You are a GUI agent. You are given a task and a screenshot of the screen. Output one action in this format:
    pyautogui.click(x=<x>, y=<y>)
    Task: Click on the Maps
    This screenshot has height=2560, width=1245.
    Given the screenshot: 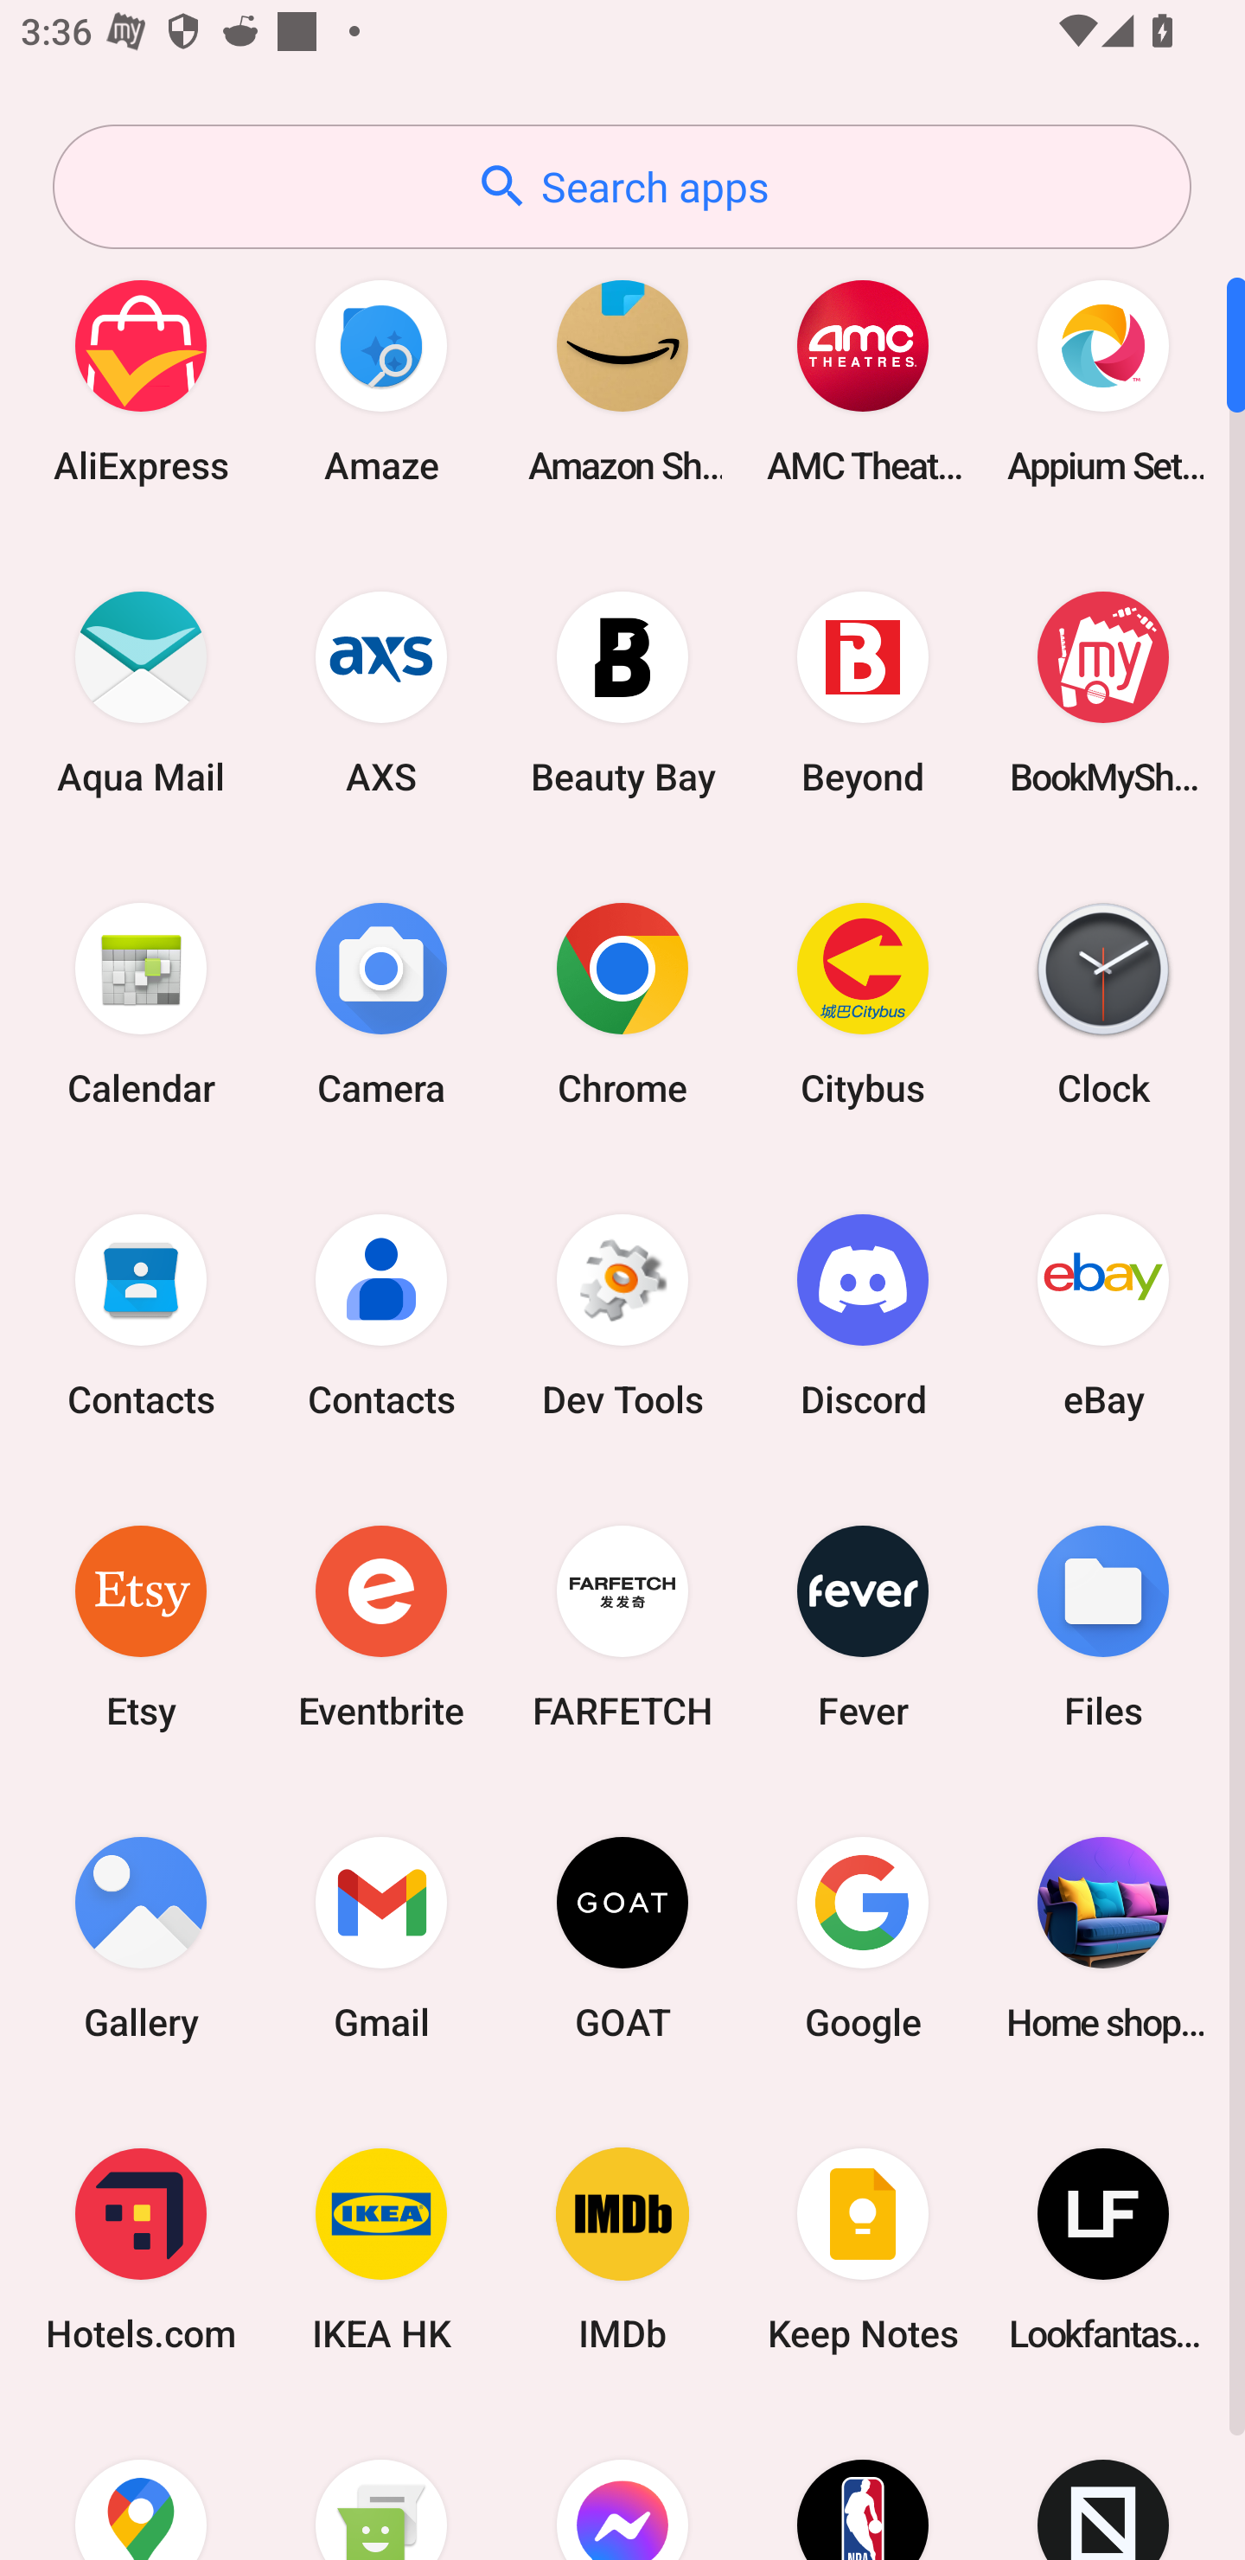 What is the action you would take?
    pyautogui.click(x=141, y=2483)
    